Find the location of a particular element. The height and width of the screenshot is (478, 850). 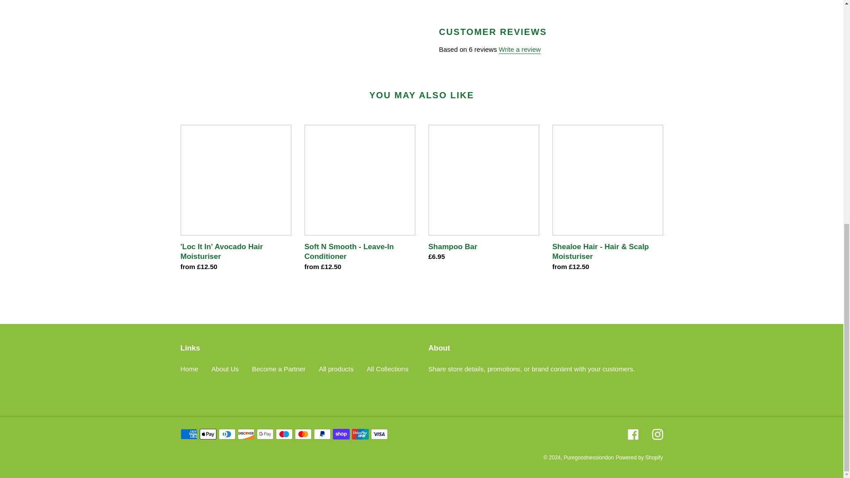

Instagram is located at coordinates (657, 434).